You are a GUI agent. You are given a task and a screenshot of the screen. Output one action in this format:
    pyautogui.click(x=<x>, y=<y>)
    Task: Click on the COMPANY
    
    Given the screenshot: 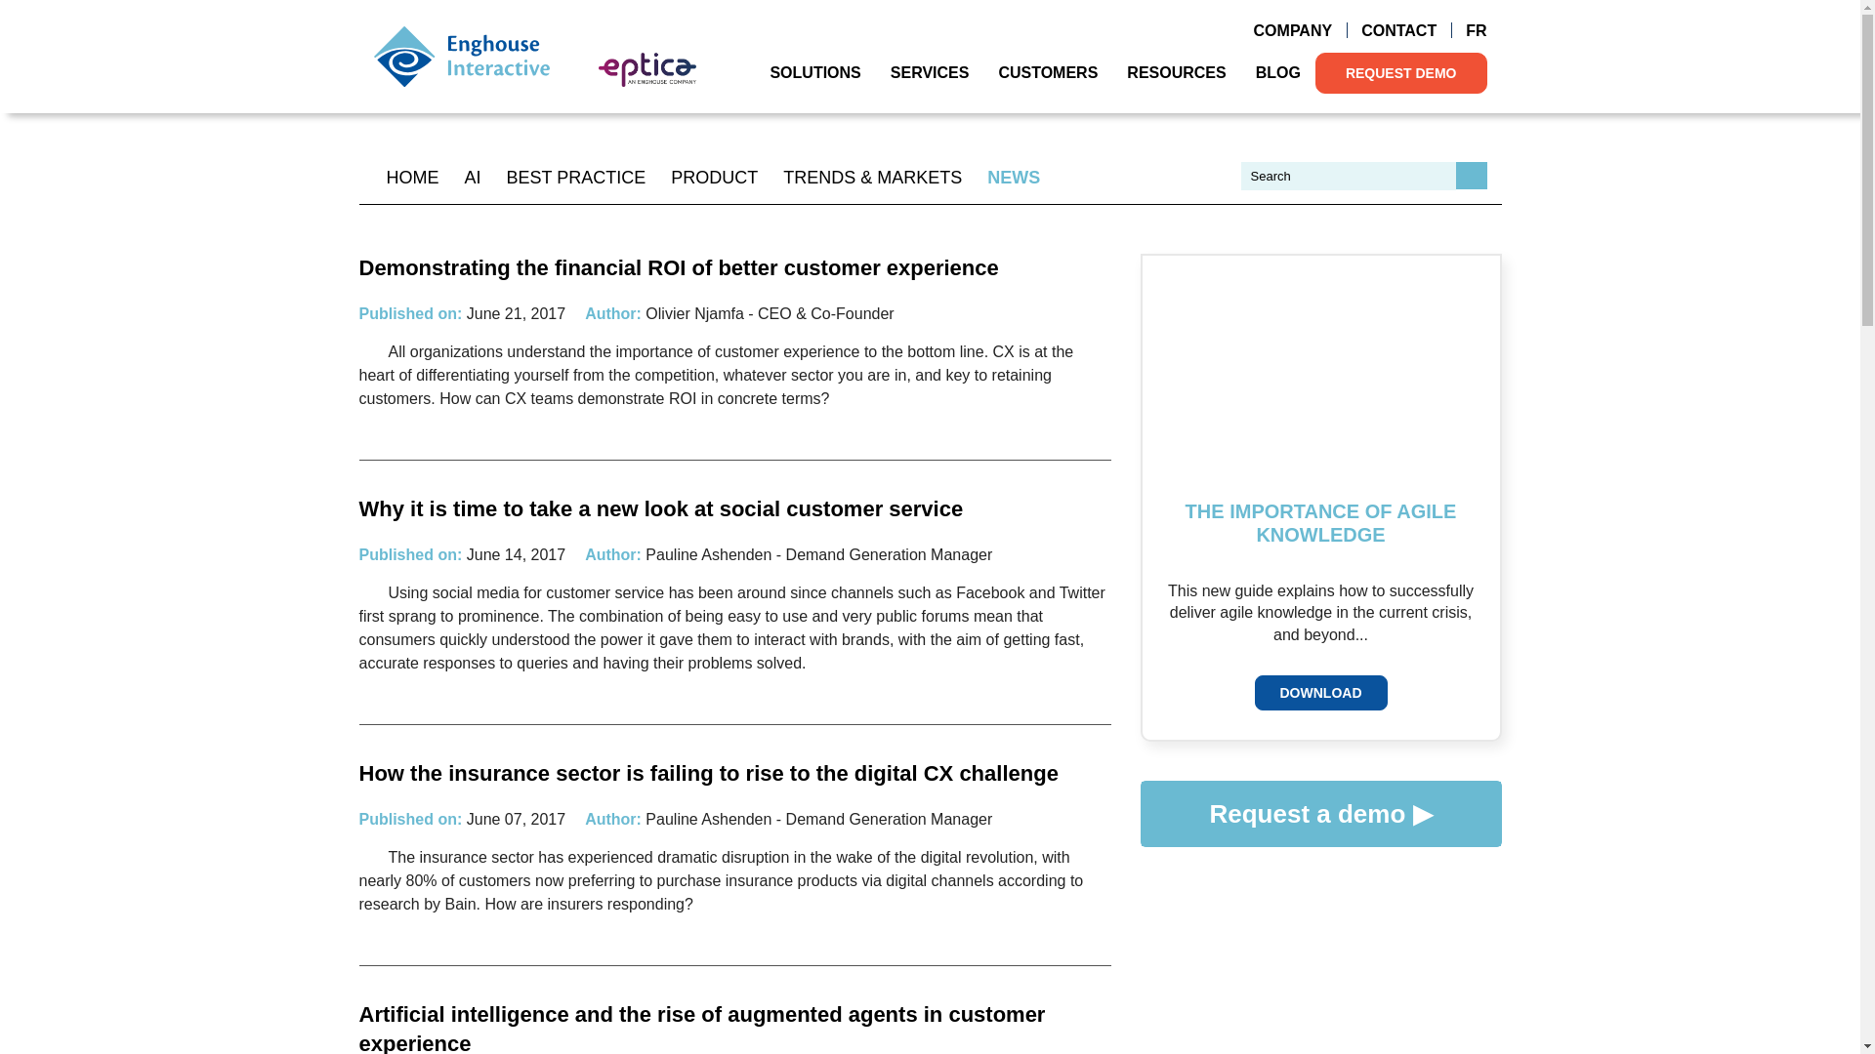 What is the action you would take?
    pyautogui.click(x=1293, y=31)
    